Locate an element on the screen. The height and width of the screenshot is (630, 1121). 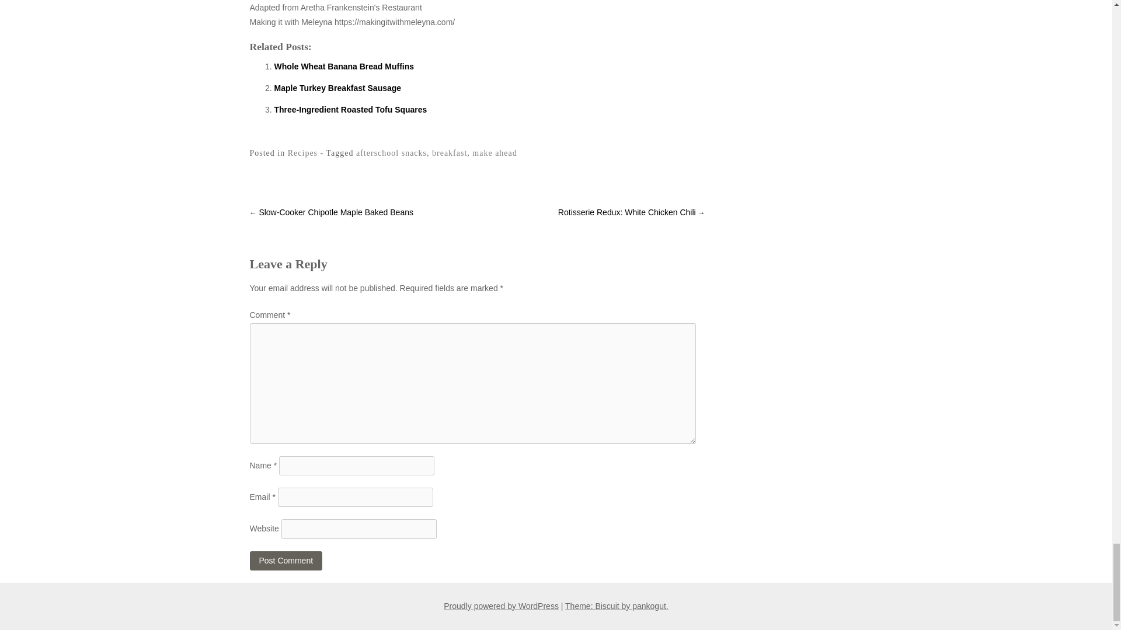
breakfast is located at coordinates (450, 153).